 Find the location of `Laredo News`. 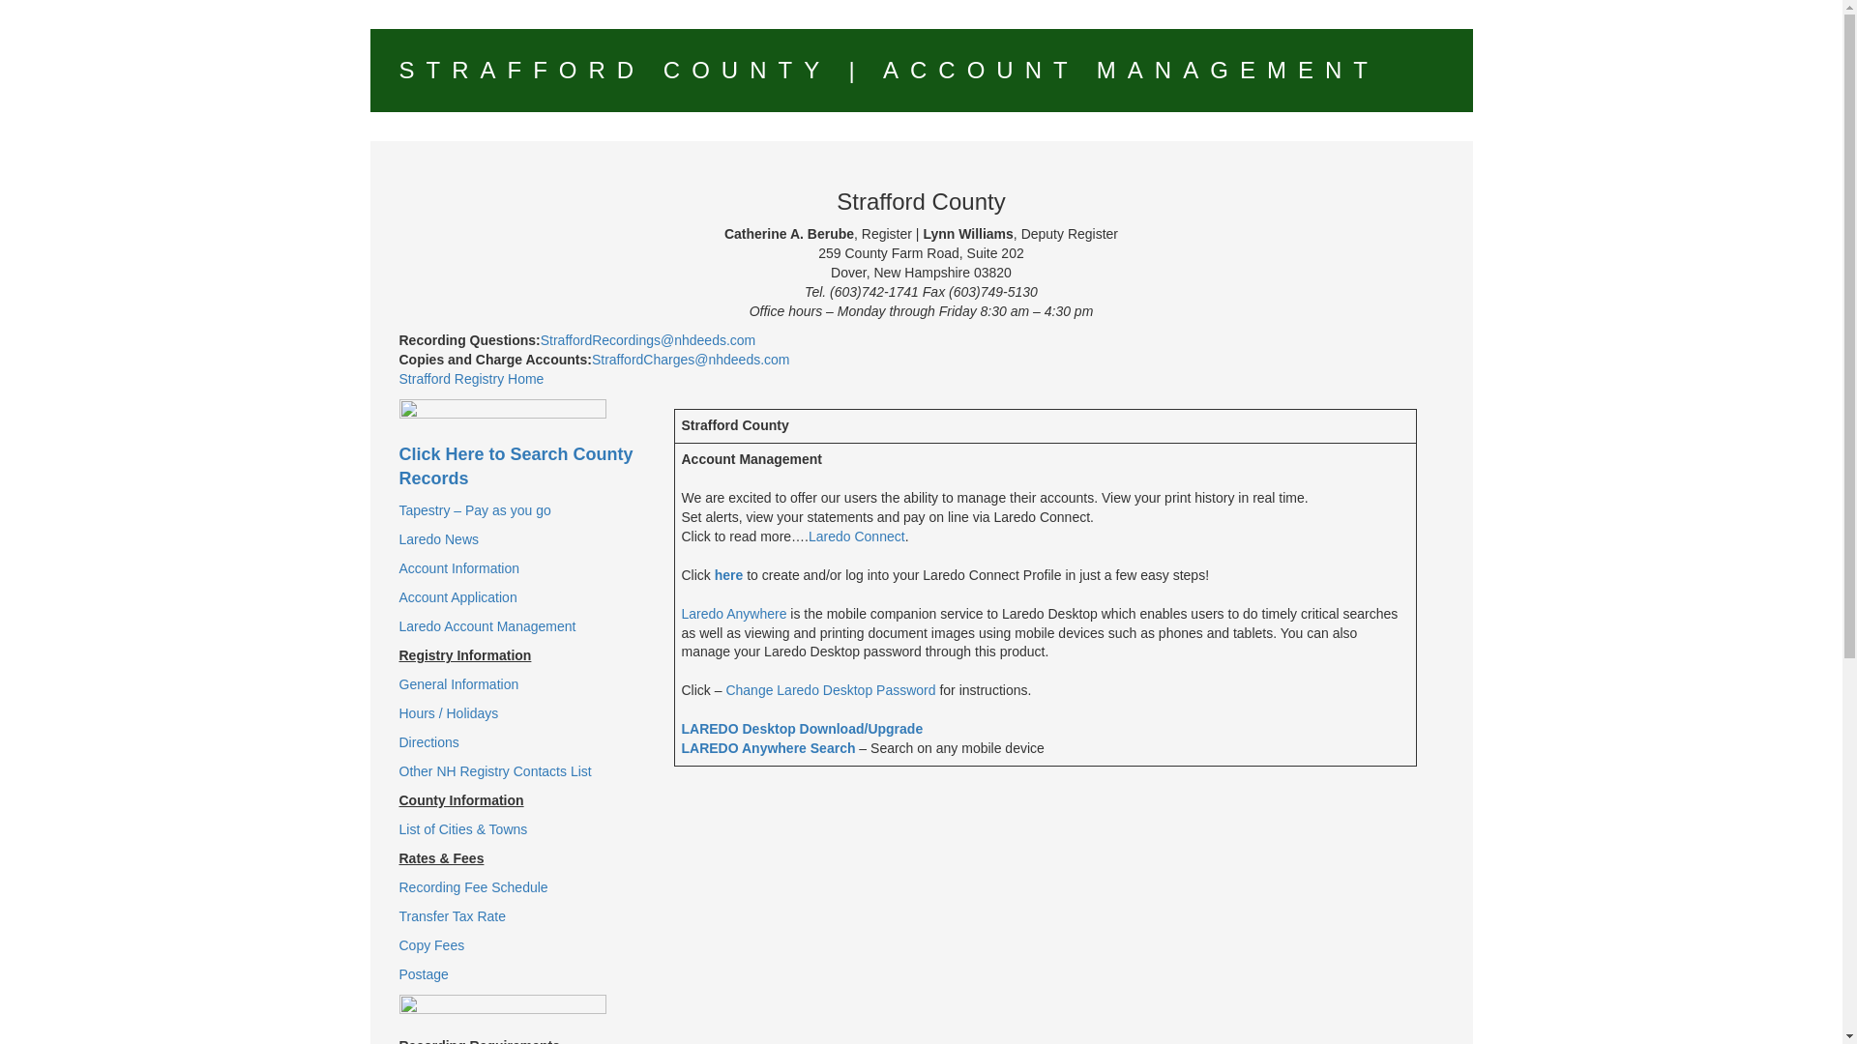

Laredo News is located at coordinates (439, 538).